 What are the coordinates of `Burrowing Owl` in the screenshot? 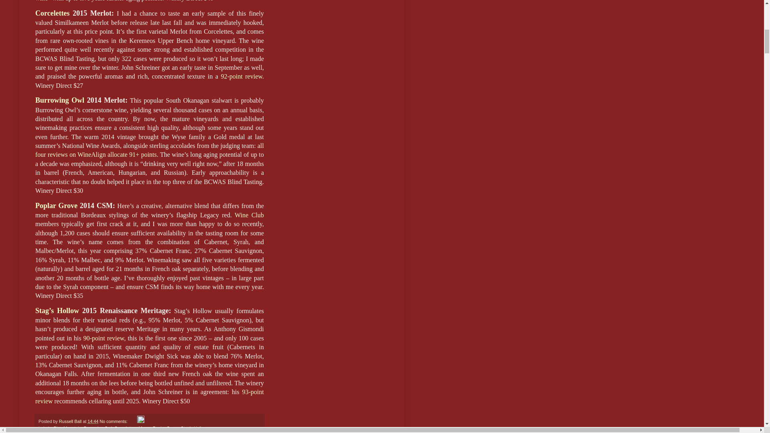 It's located at (59, 101).